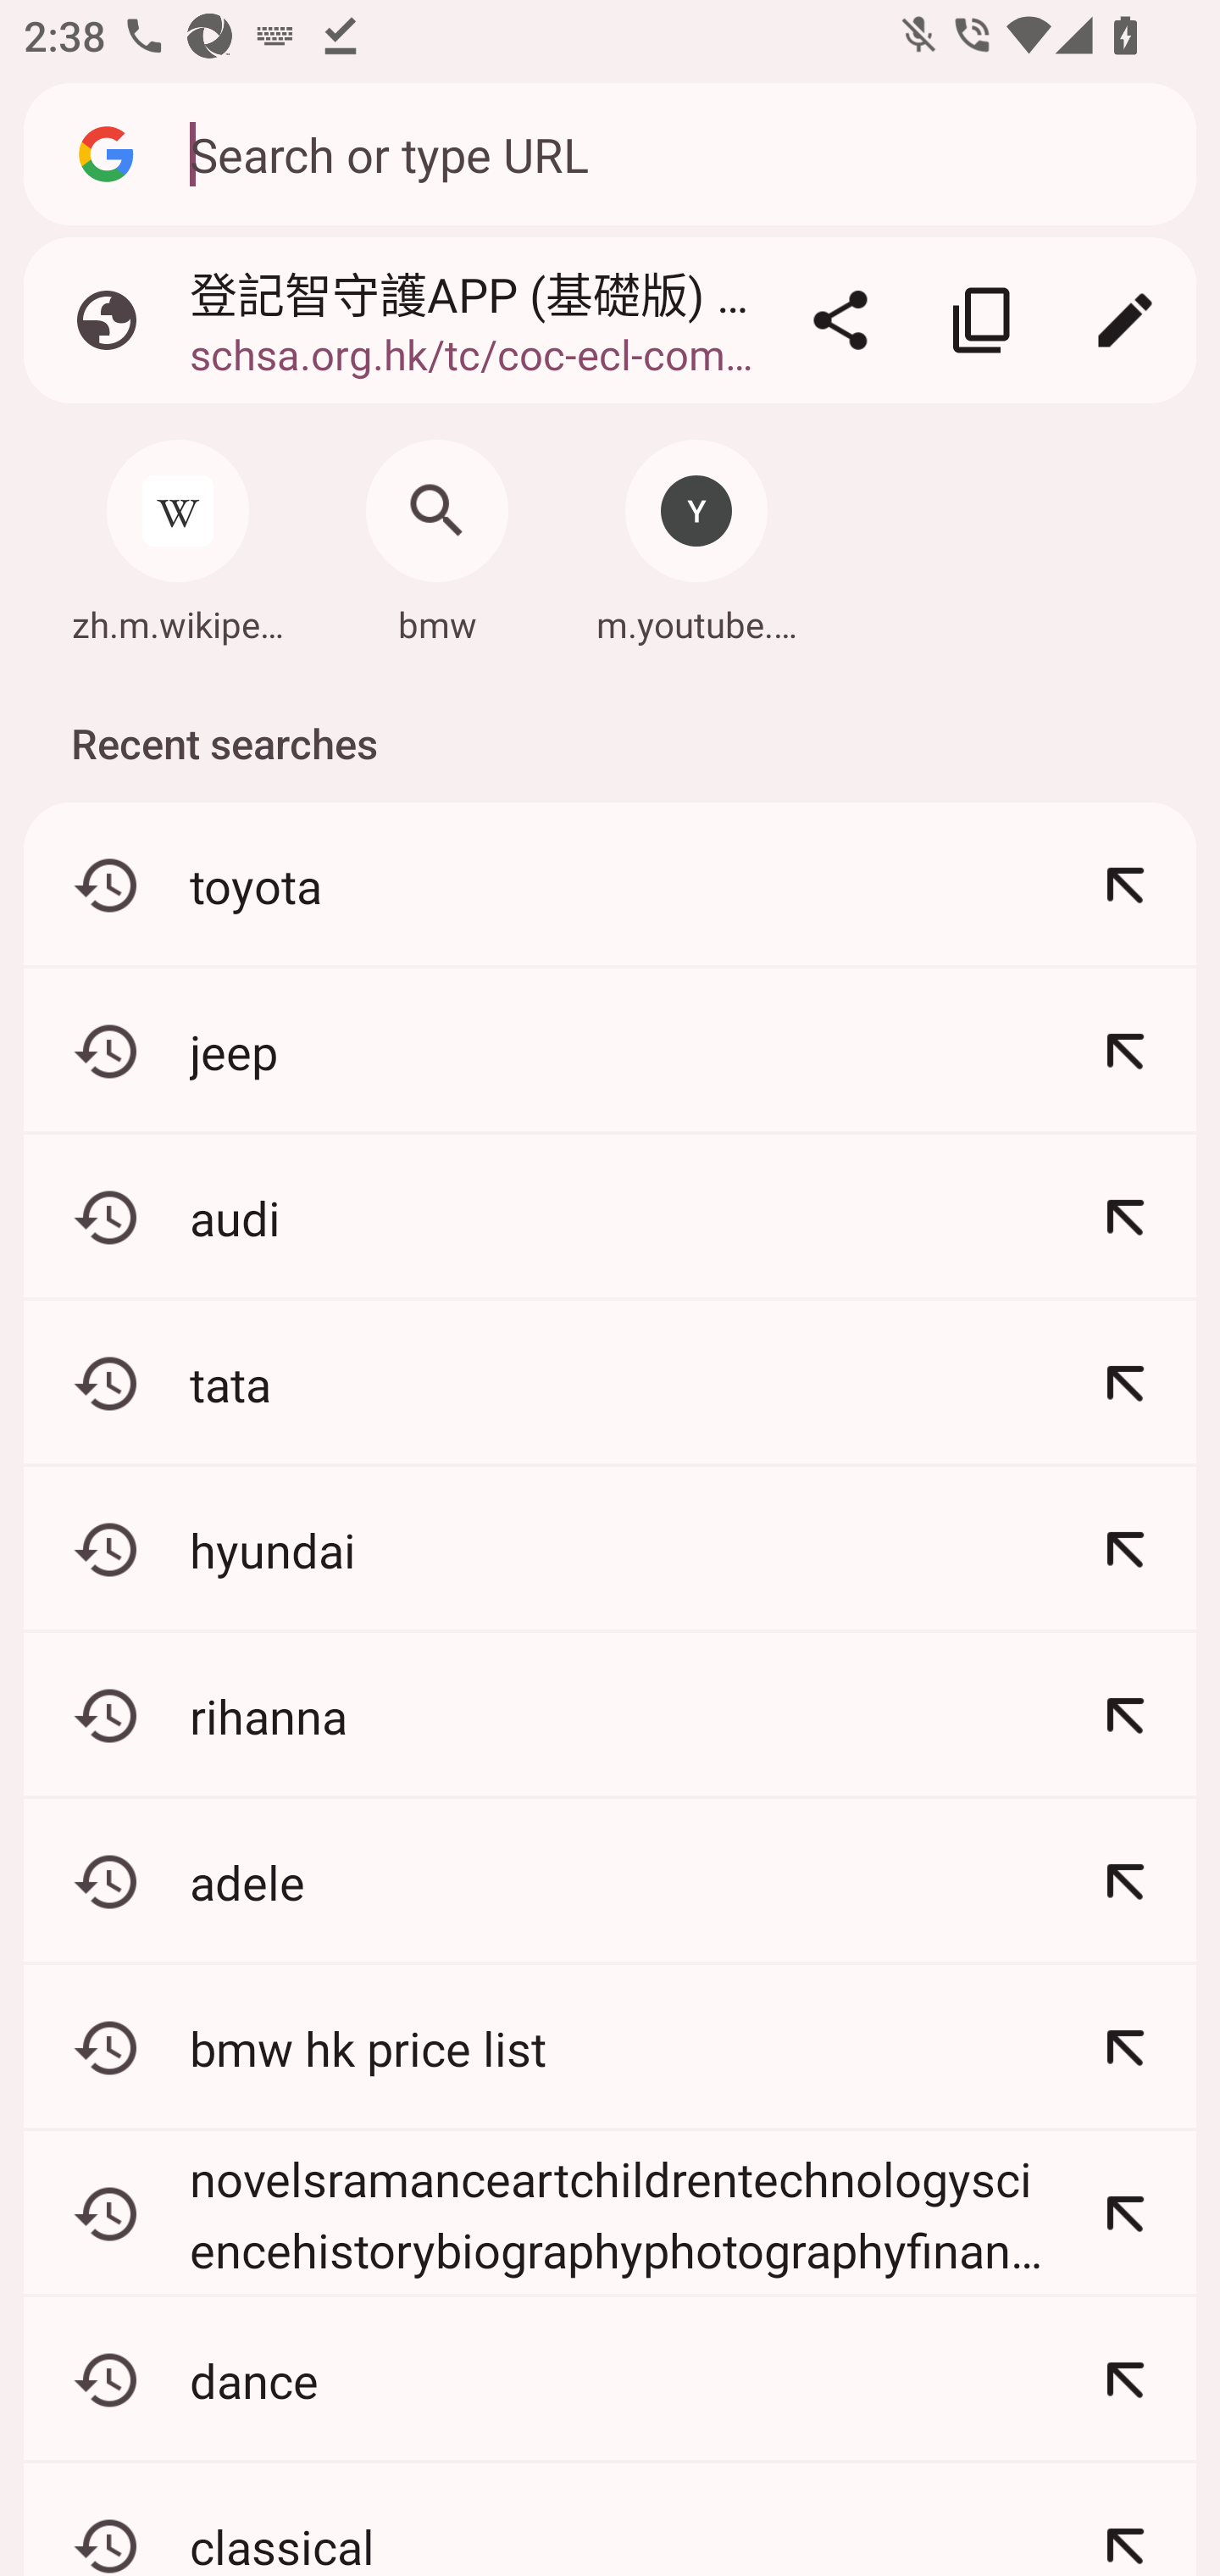  Describe the element at coordinates (1125, 1881) in the screenshot. I see `Refine: adele` at that location.